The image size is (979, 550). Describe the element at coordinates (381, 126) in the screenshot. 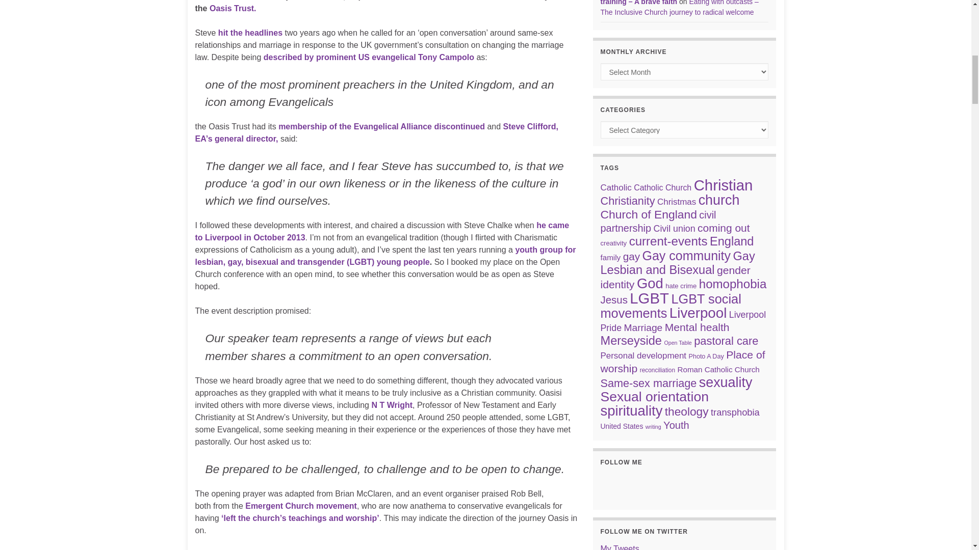

I see `membership of the Evangelical Alliance discontinued` at that location.